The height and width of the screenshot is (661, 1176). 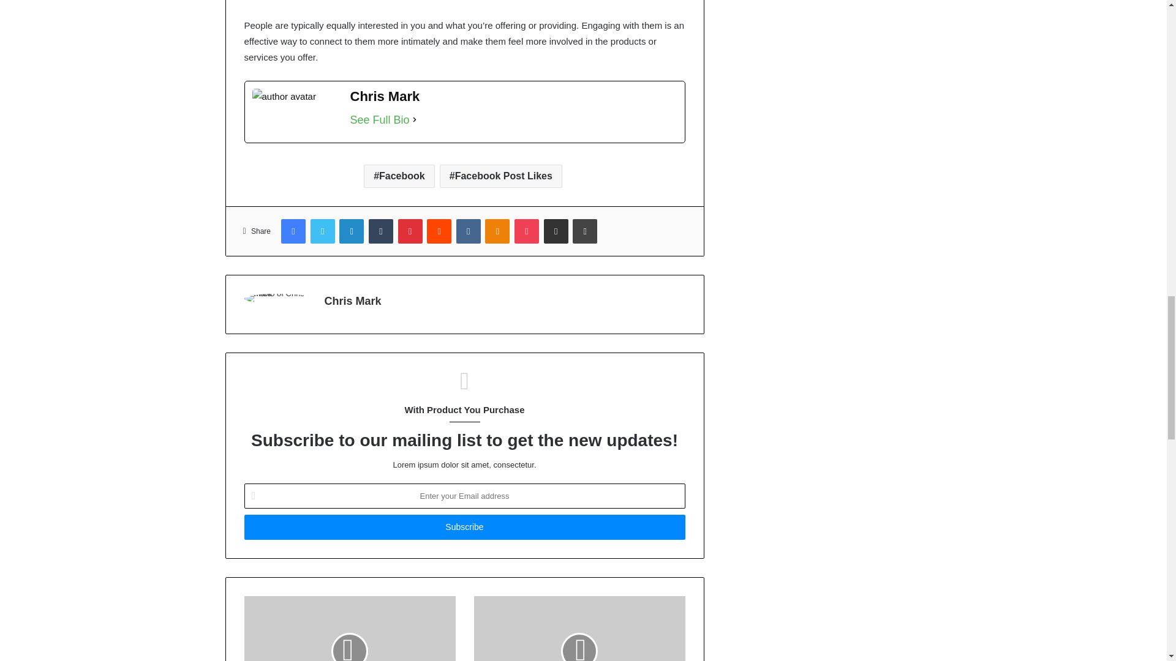 What do you see at coordinates (464, 528) in the screenshot?
I see `Subscribe` at bounding box center [464, 528].